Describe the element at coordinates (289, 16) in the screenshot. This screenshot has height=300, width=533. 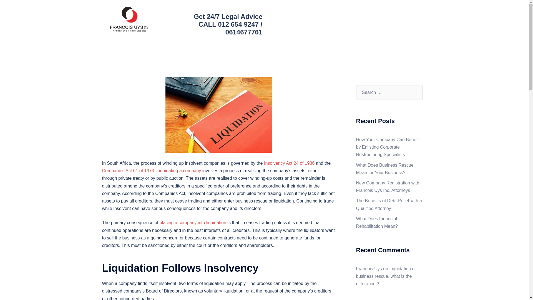
I see `HOME` at that location.